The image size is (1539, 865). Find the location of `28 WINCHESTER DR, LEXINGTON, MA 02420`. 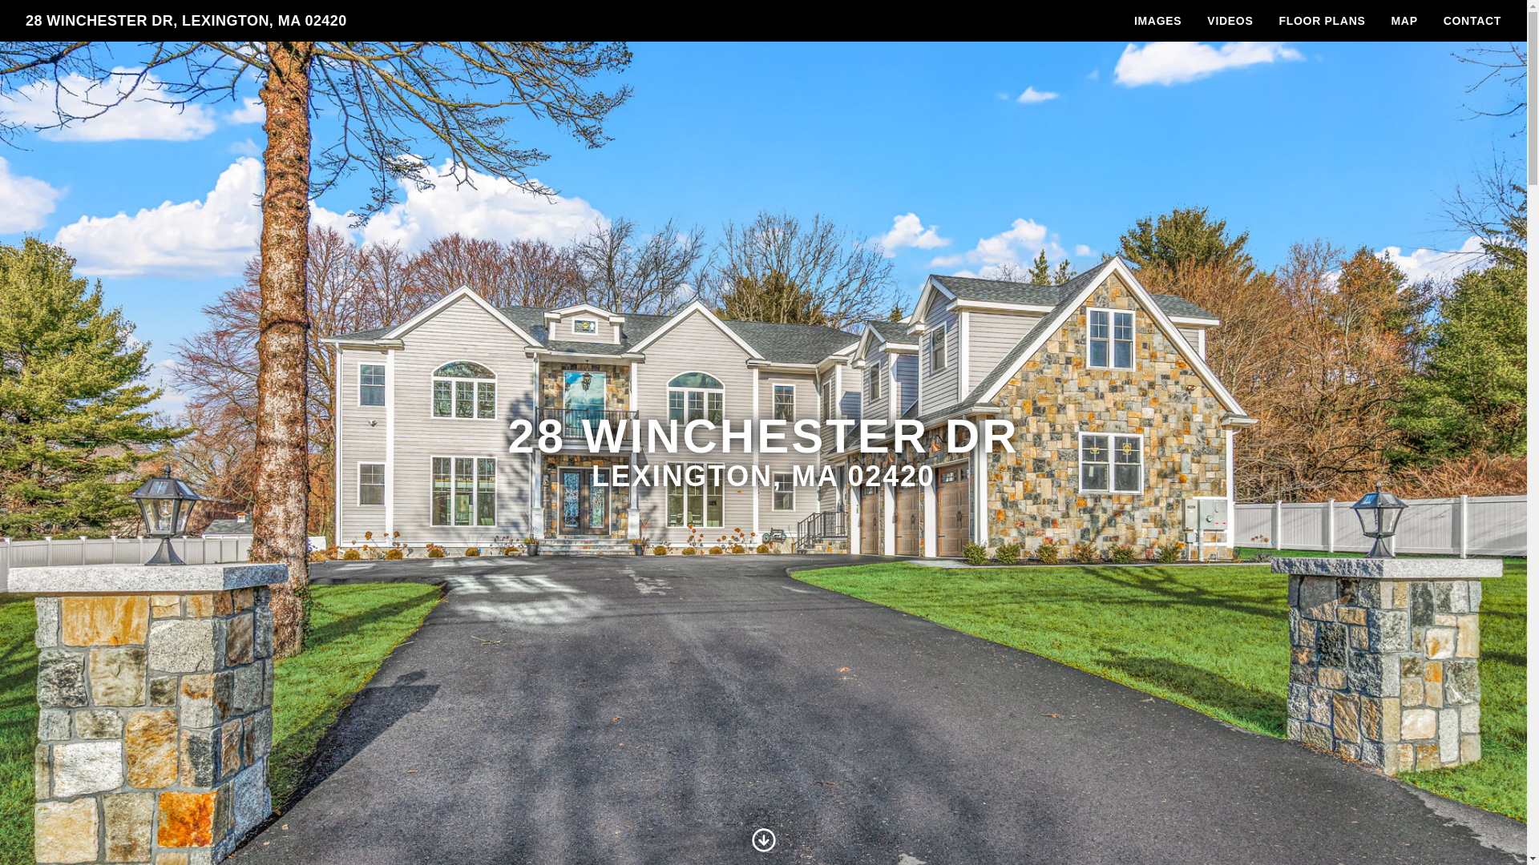

28 WINCHESTER DR, LEXINGTON, MA 02420 is located at coordinates (186, 21).